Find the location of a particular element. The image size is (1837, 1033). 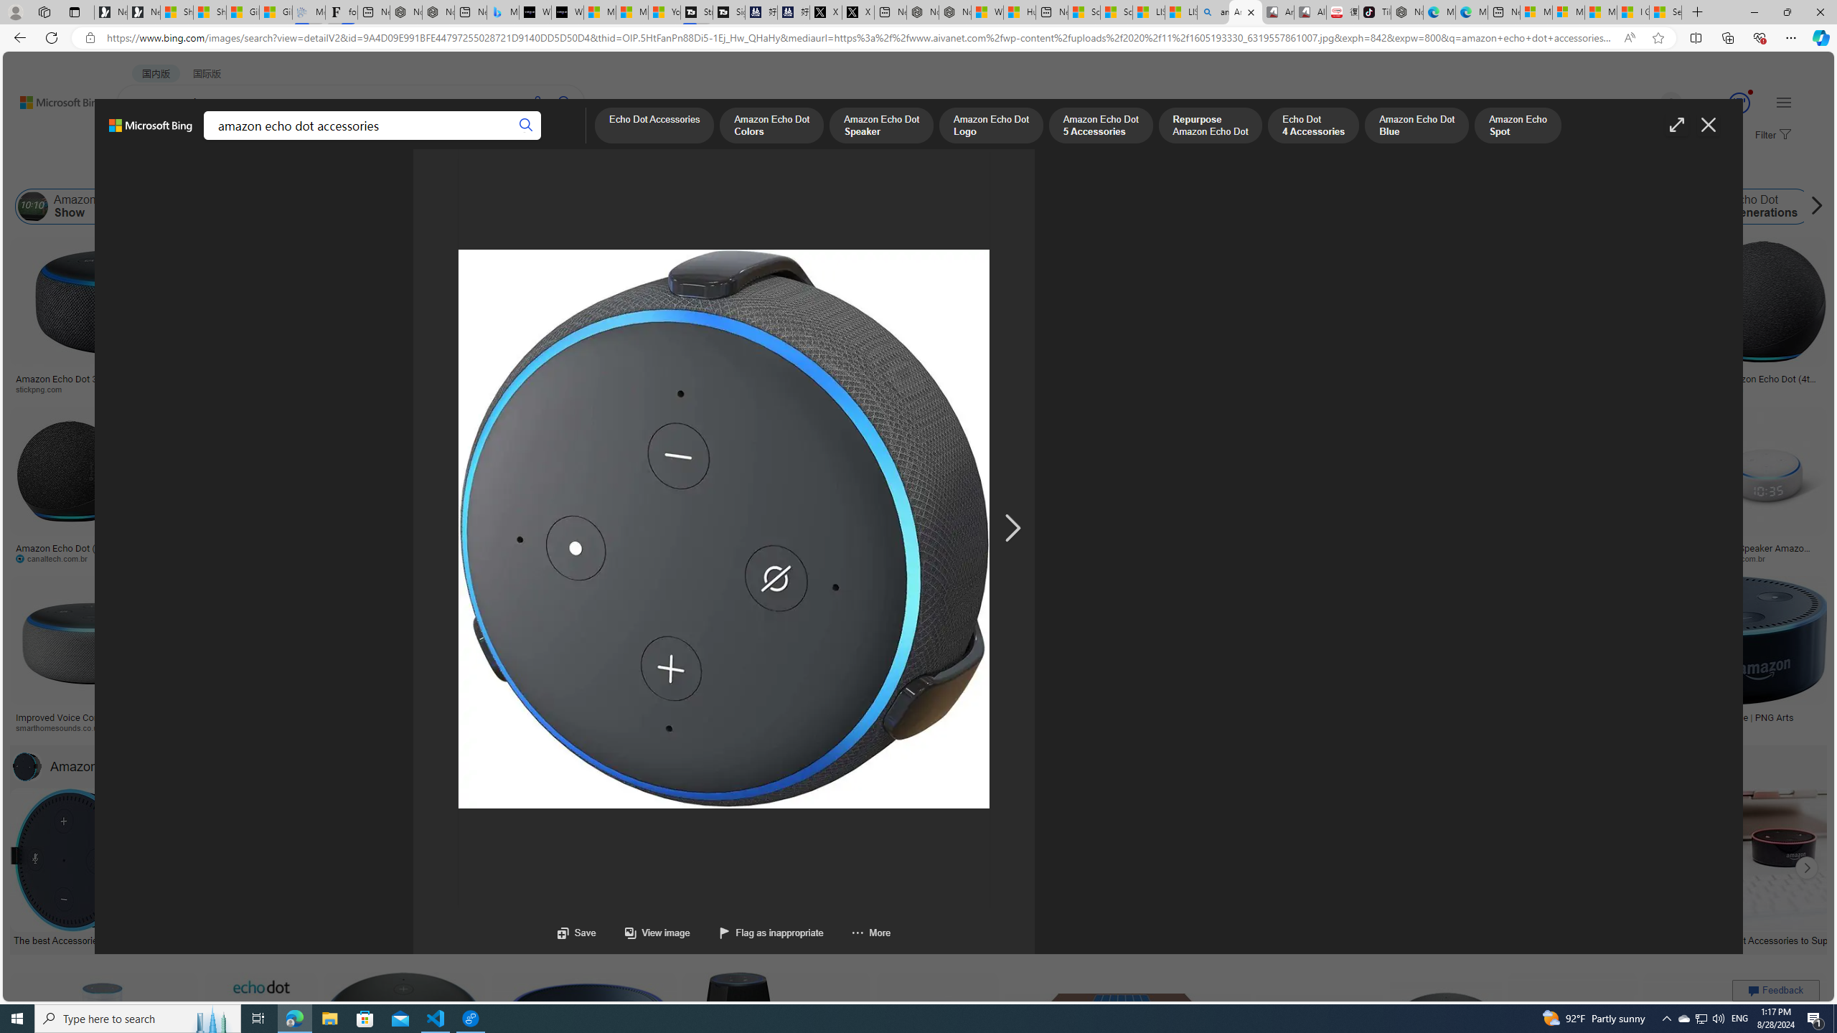

Alexa Echo Png Pic Png Arts Images is located at coordinates (1164, 379).